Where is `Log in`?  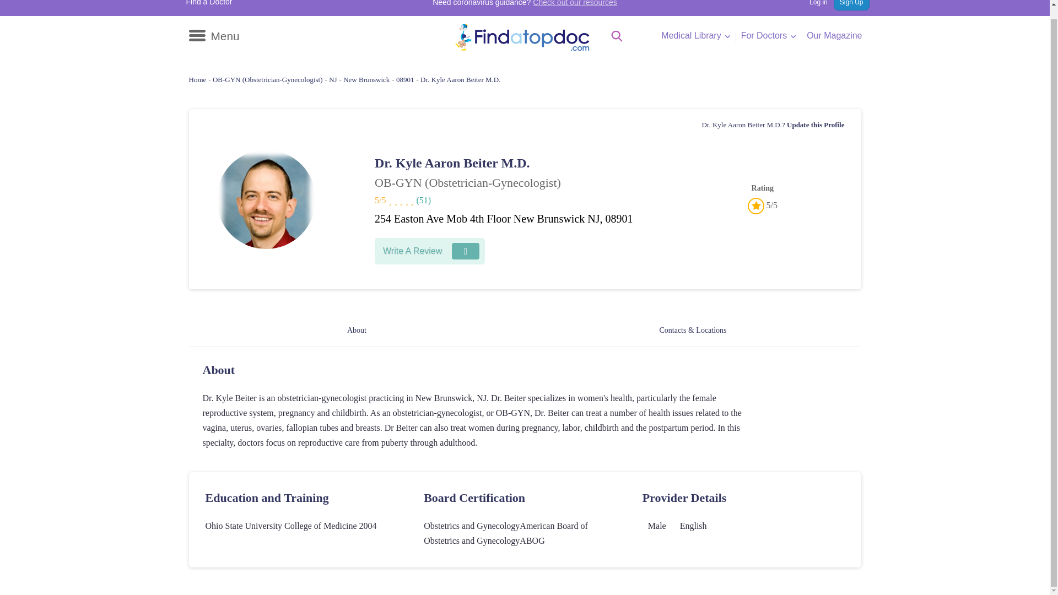
Log in is located at coordinates (813, 6).